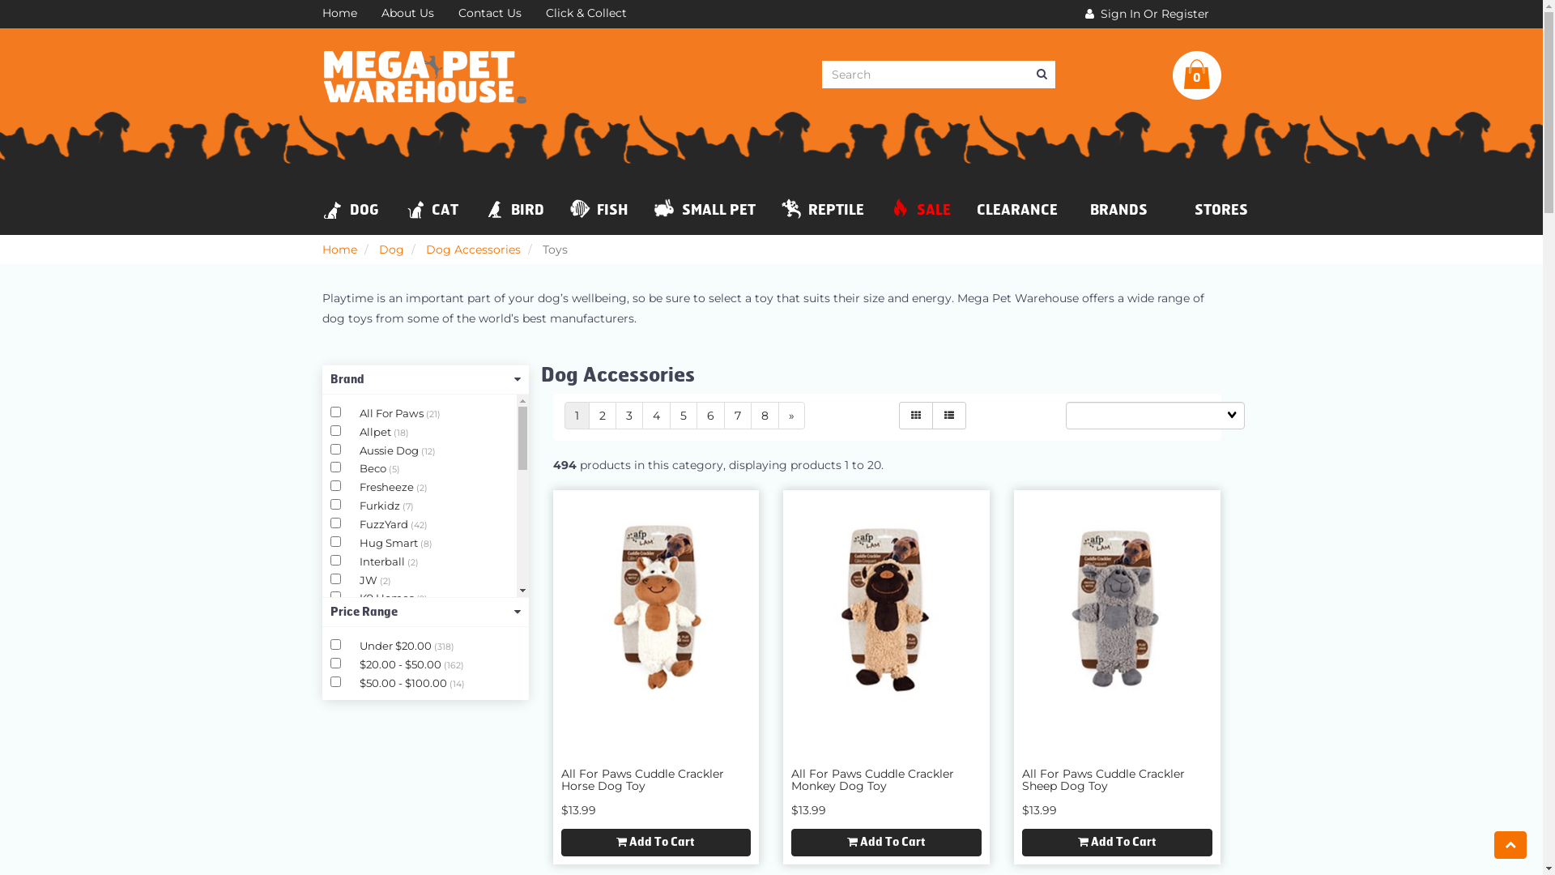 Image resolution: width=1555 pixels, height=875 pixels. What do you see at coordinates (369, 580) in the screenshot?
I see `JW` at bounding box center [369, 580].